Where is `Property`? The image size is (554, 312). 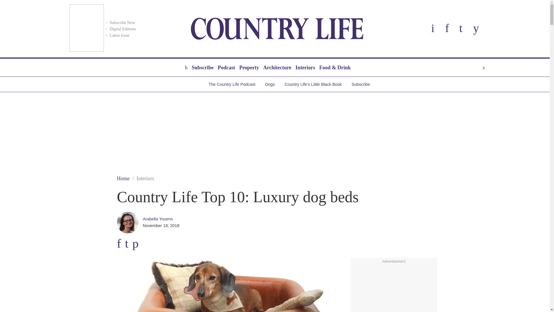
Property is located at coordinates (249, 68).